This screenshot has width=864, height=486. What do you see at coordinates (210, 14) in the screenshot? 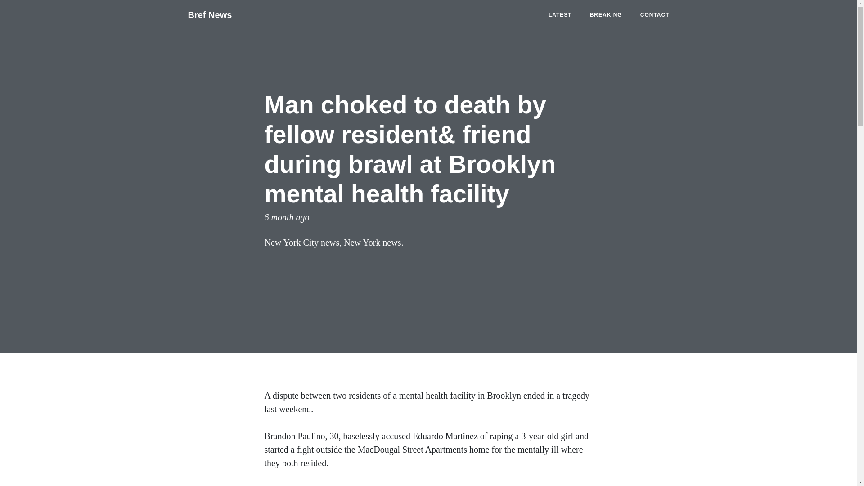
I see `Bref News` at bounding box center [210, 14].